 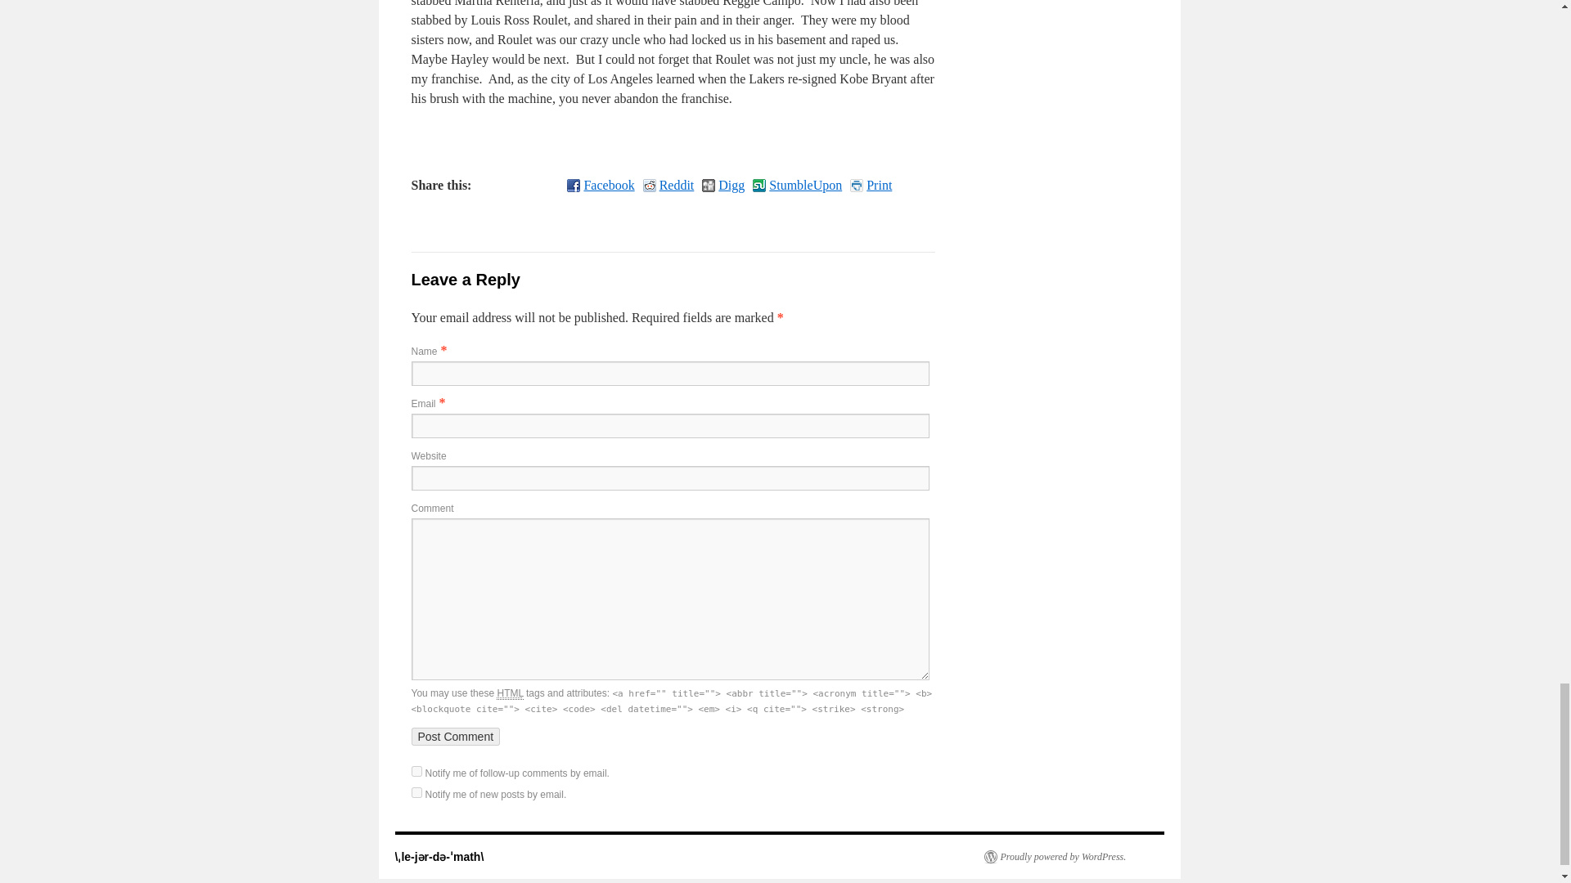 I want to click on Share on Facebook, so click(x=601, y=185).